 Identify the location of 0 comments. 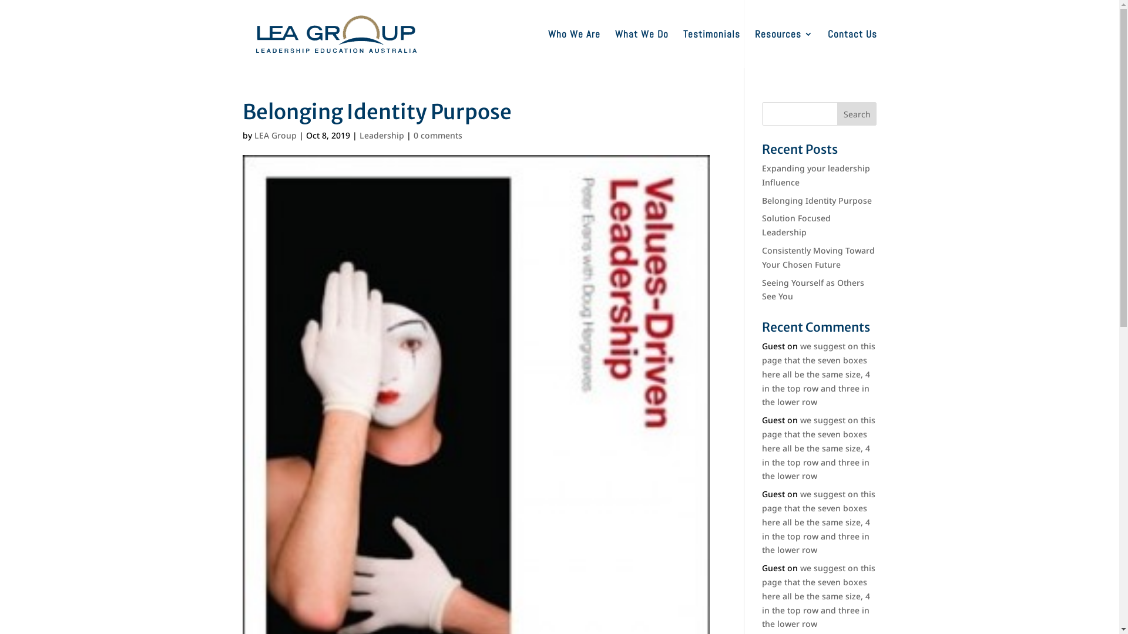
(438, 135).